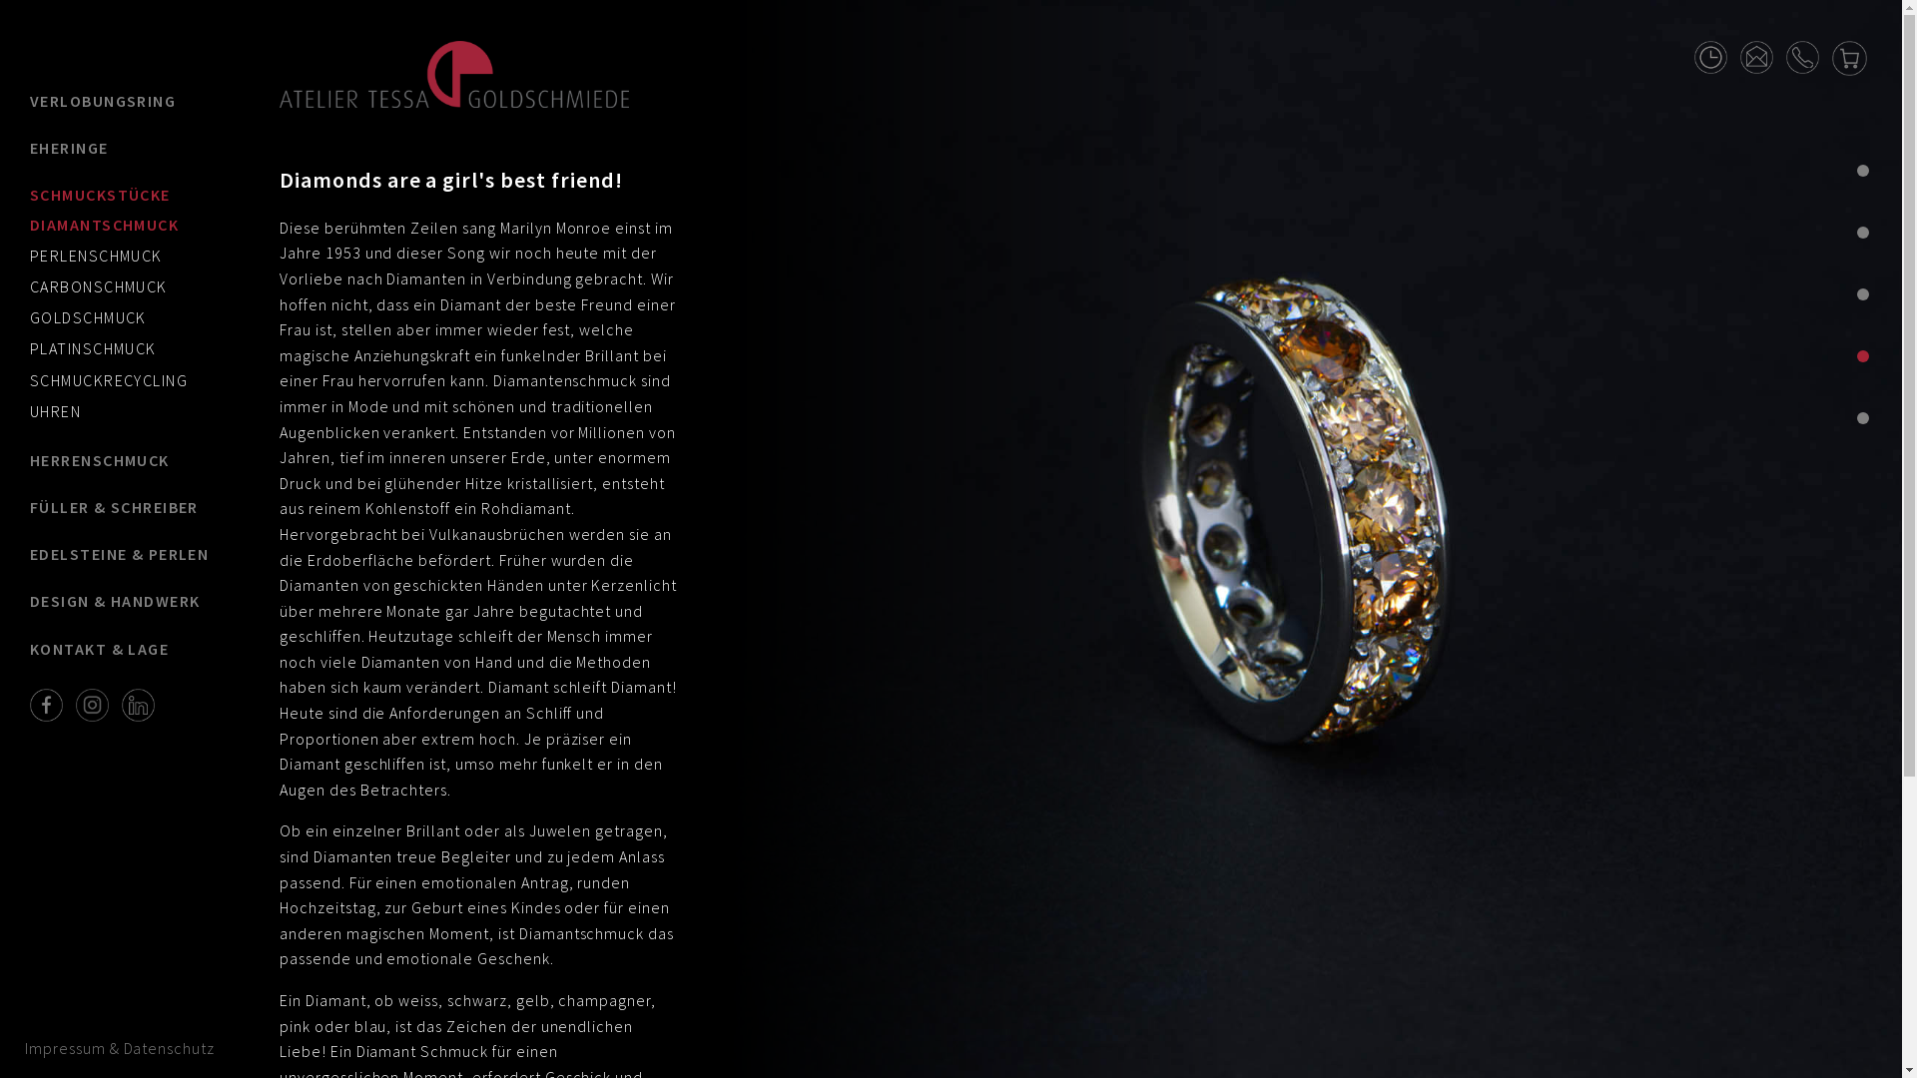 This screenshot has height=1078, width=1917. I want to click on PERLENSCHMUCK, so click(96, 256).